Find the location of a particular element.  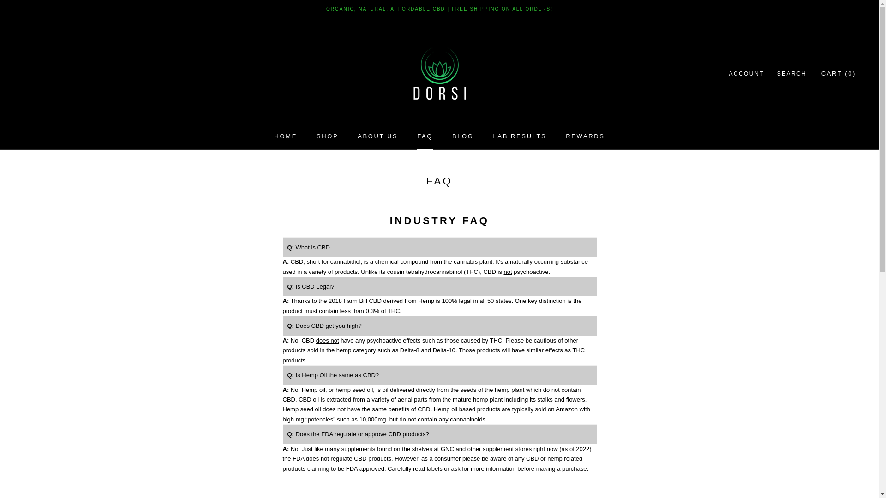

BLOG is located at coordinates (425, 136).